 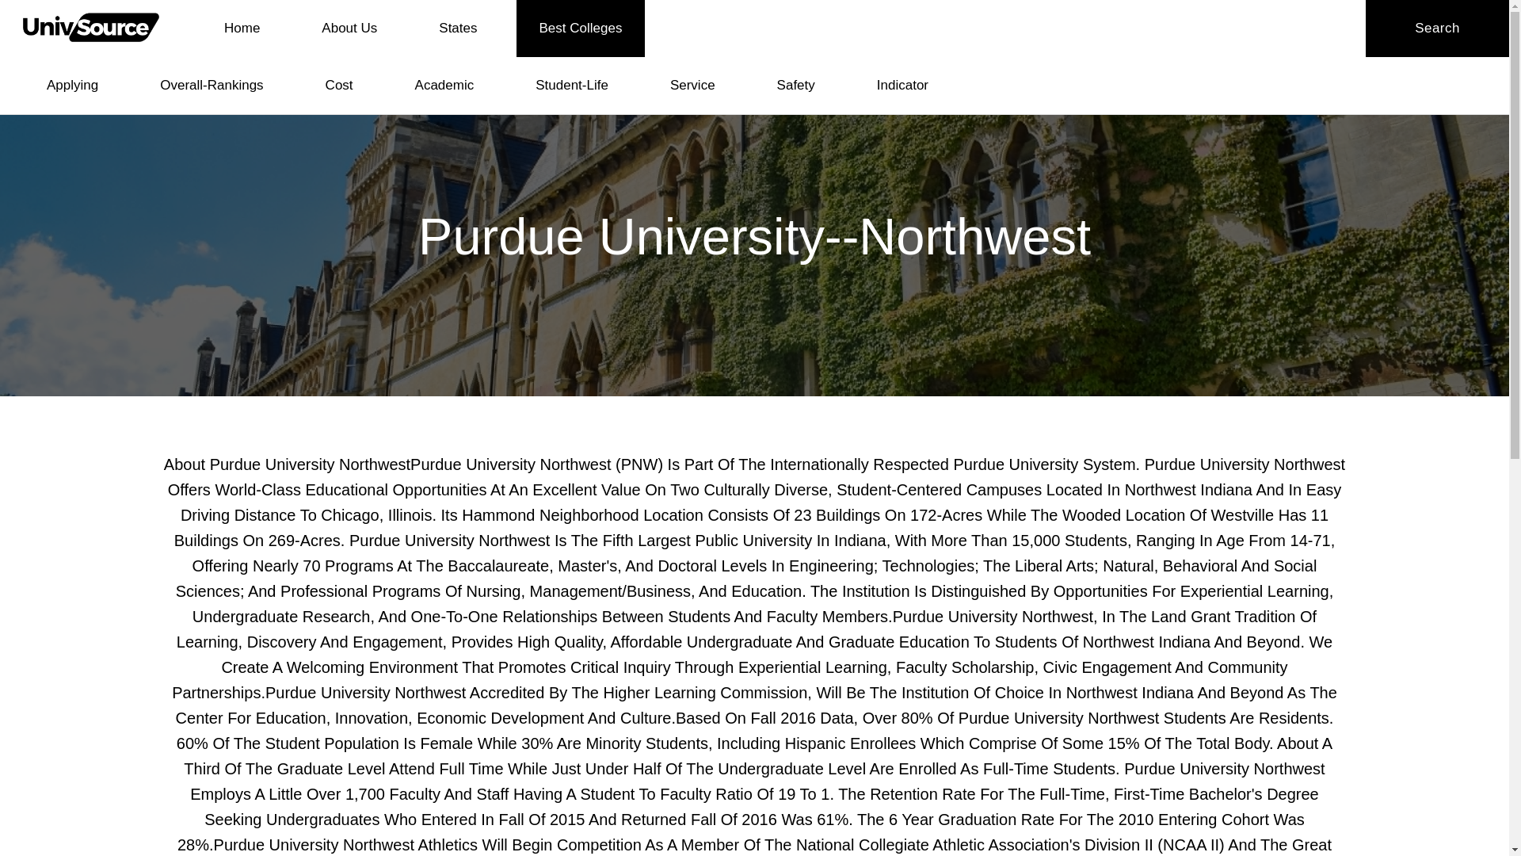 I want to click on Student-Life, so click(x=572, y=86).